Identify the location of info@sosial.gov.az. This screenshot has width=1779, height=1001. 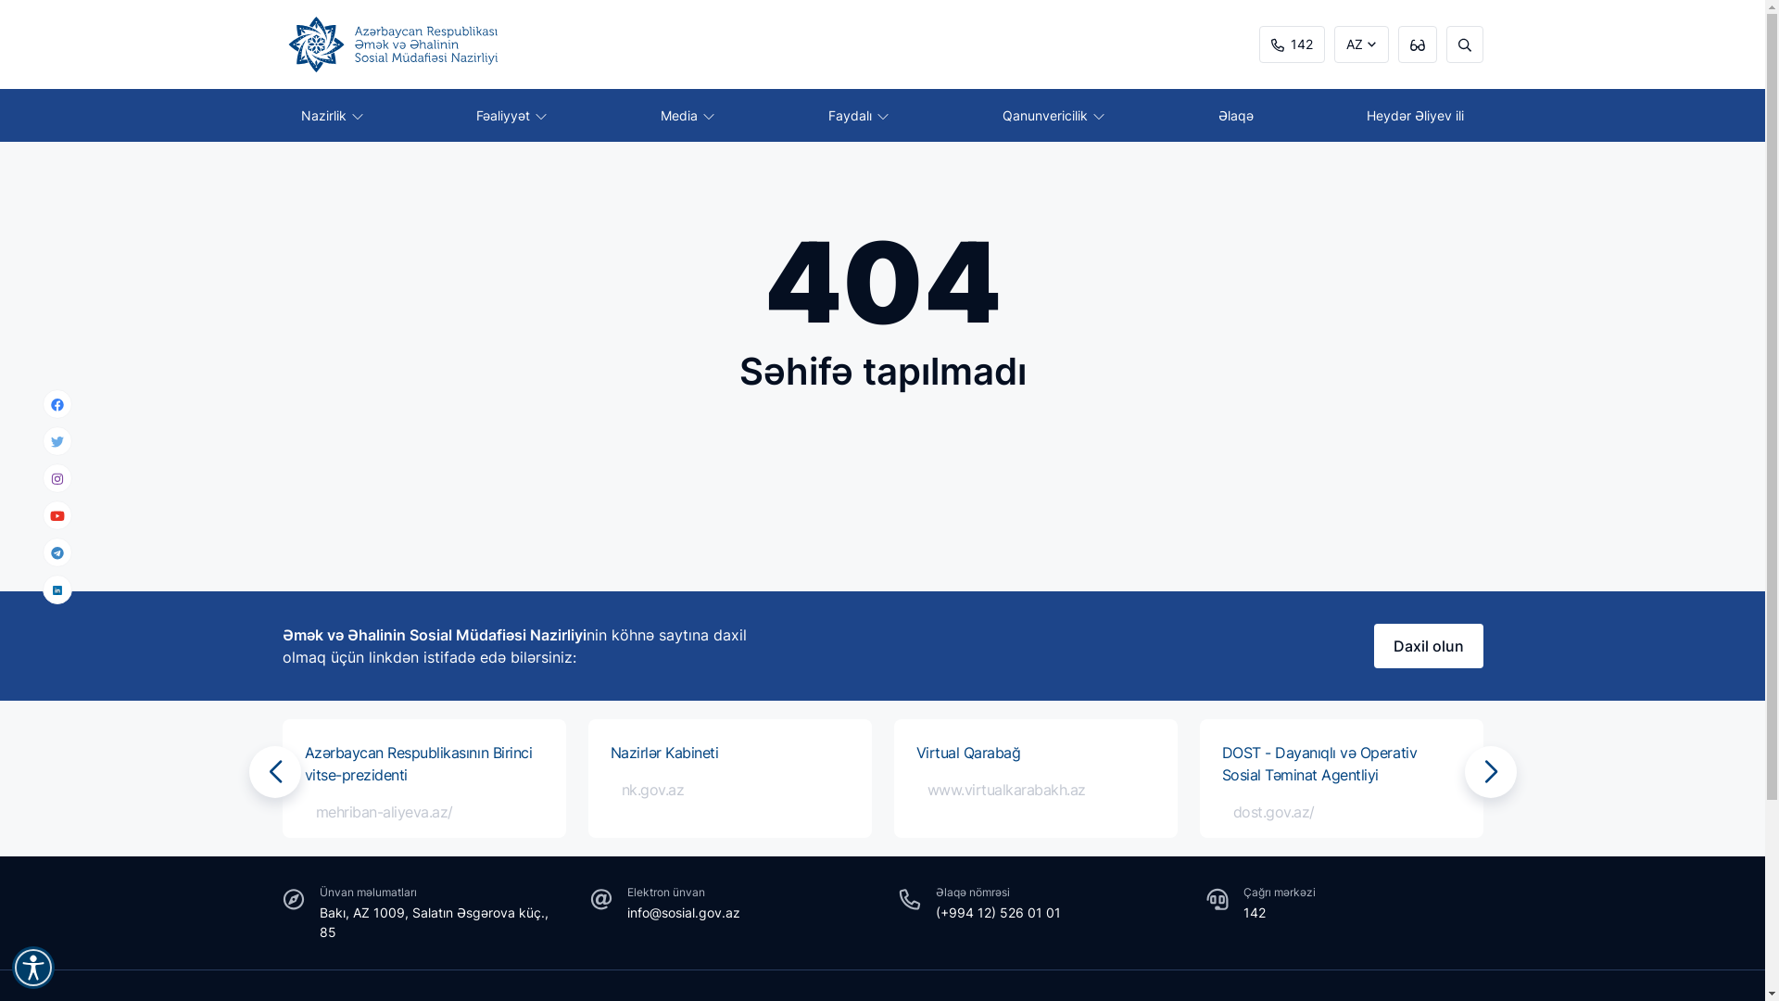
(684, 912).